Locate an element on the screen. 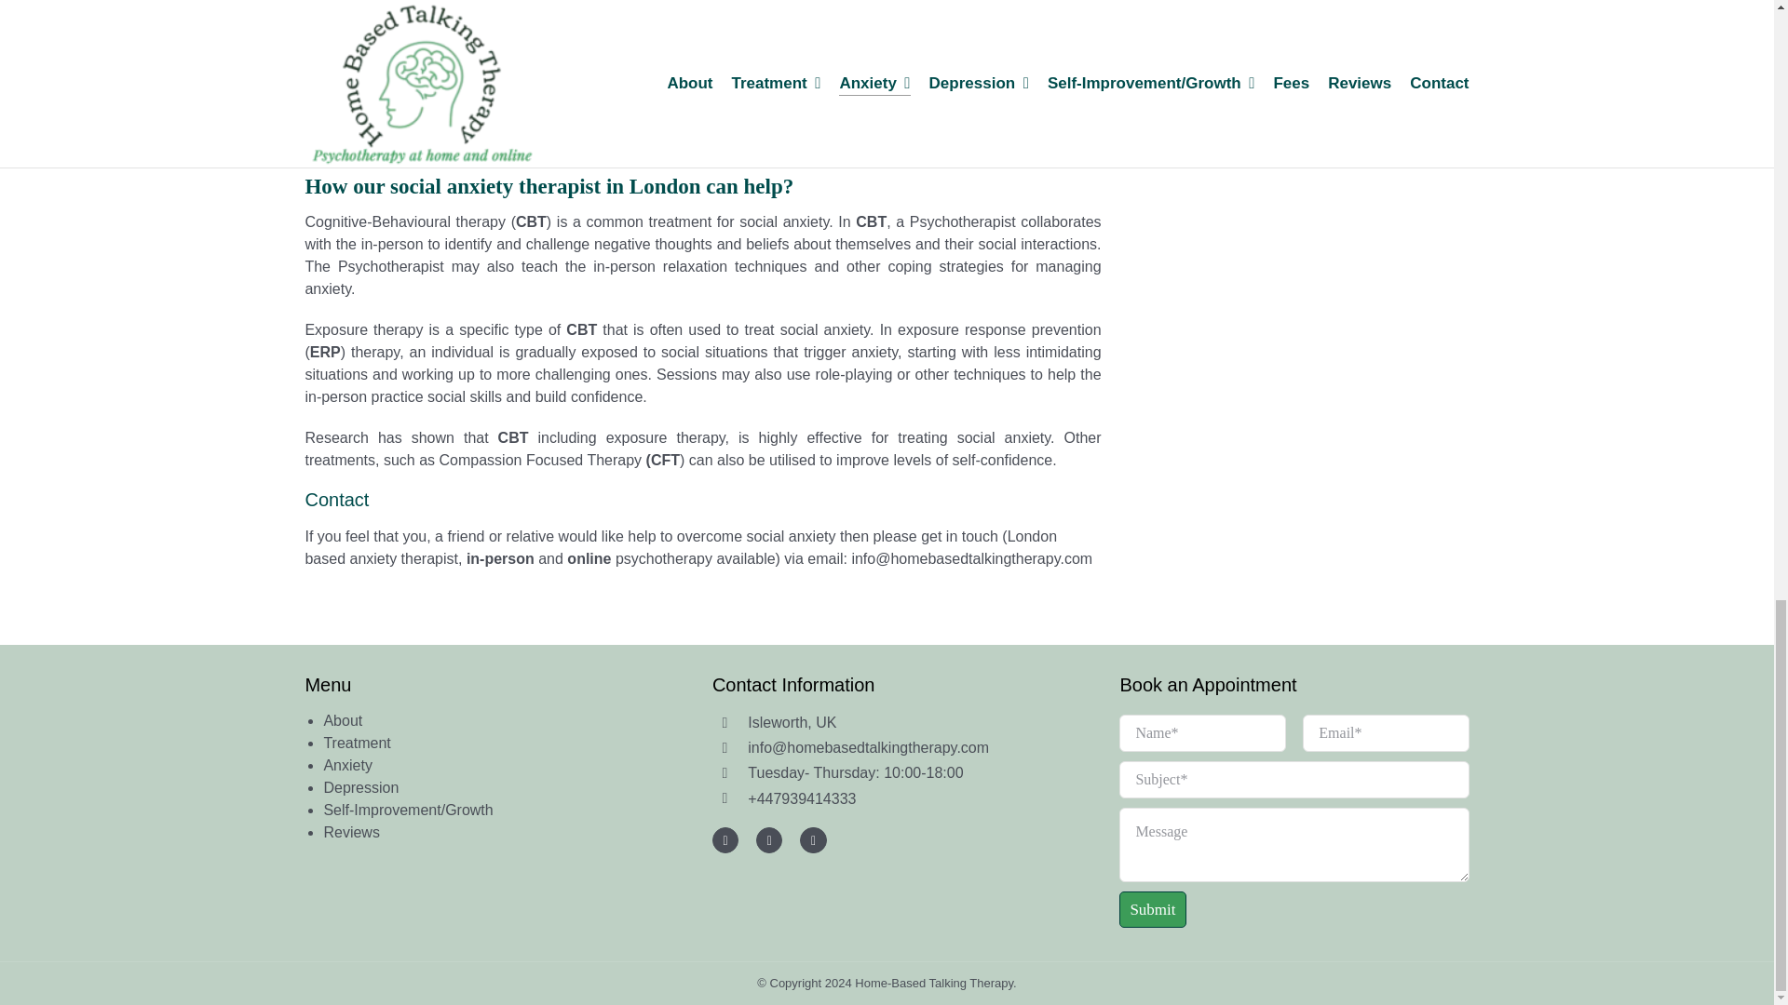  Submit is located at coordinates (1293, 821).